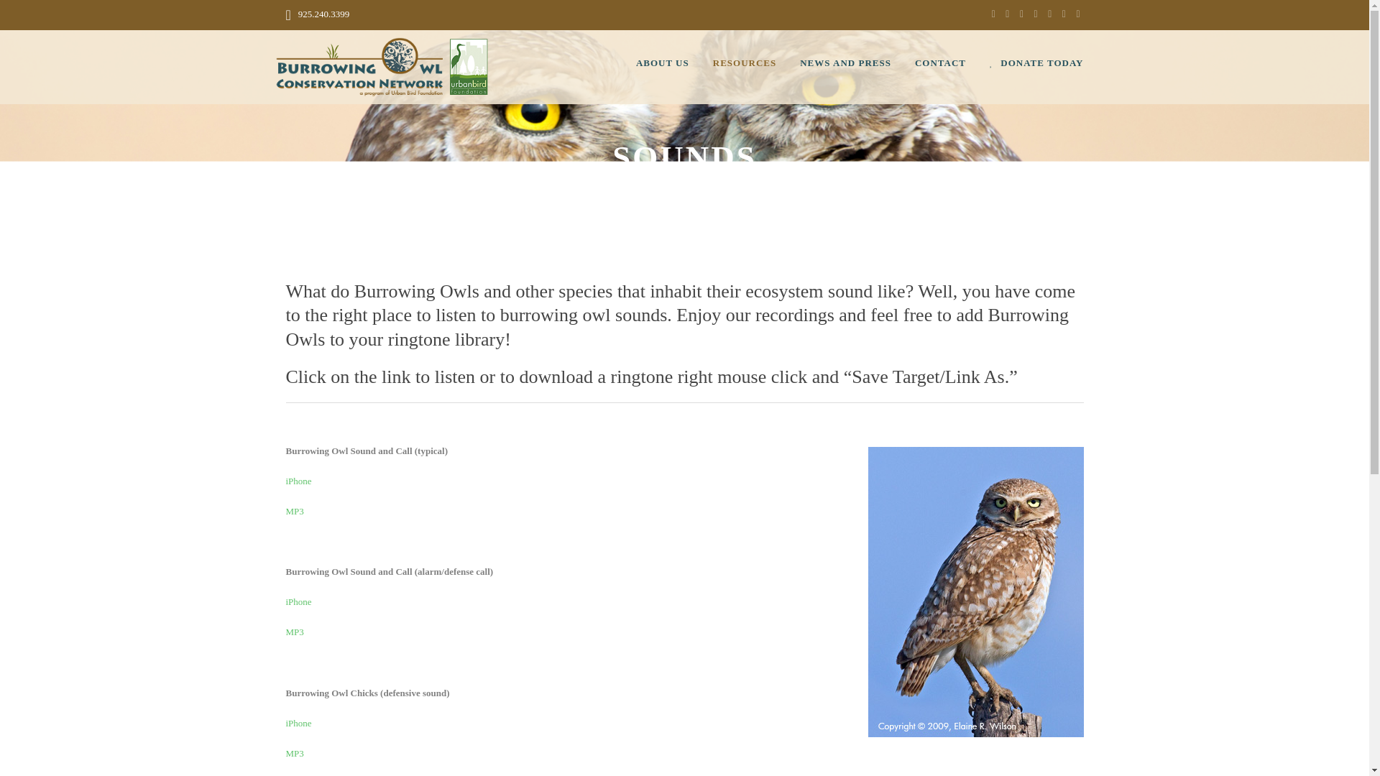 Image resolution: width=1380 pixels, height=776 pixels. Describe the element at coordinates (952, 66) in the screenshot. I see `CONTACT` at that location.